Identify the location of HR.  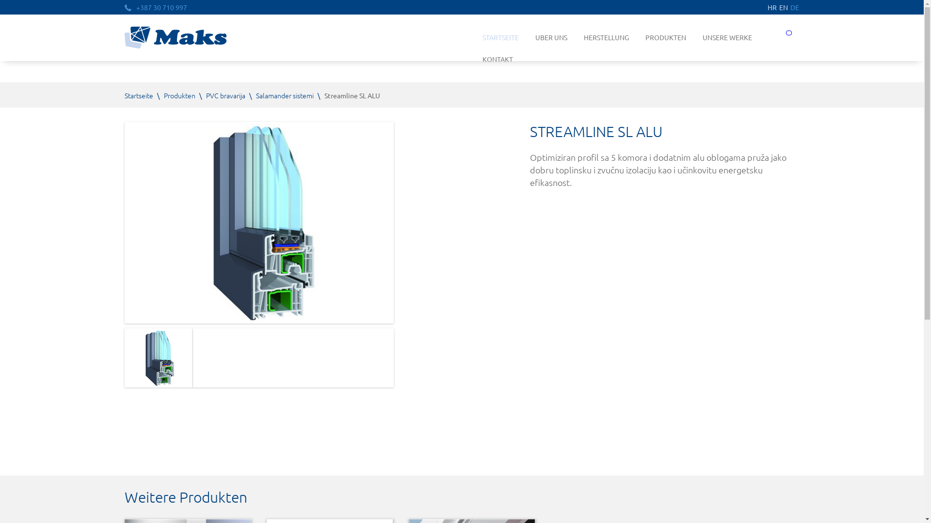
(772, 7).